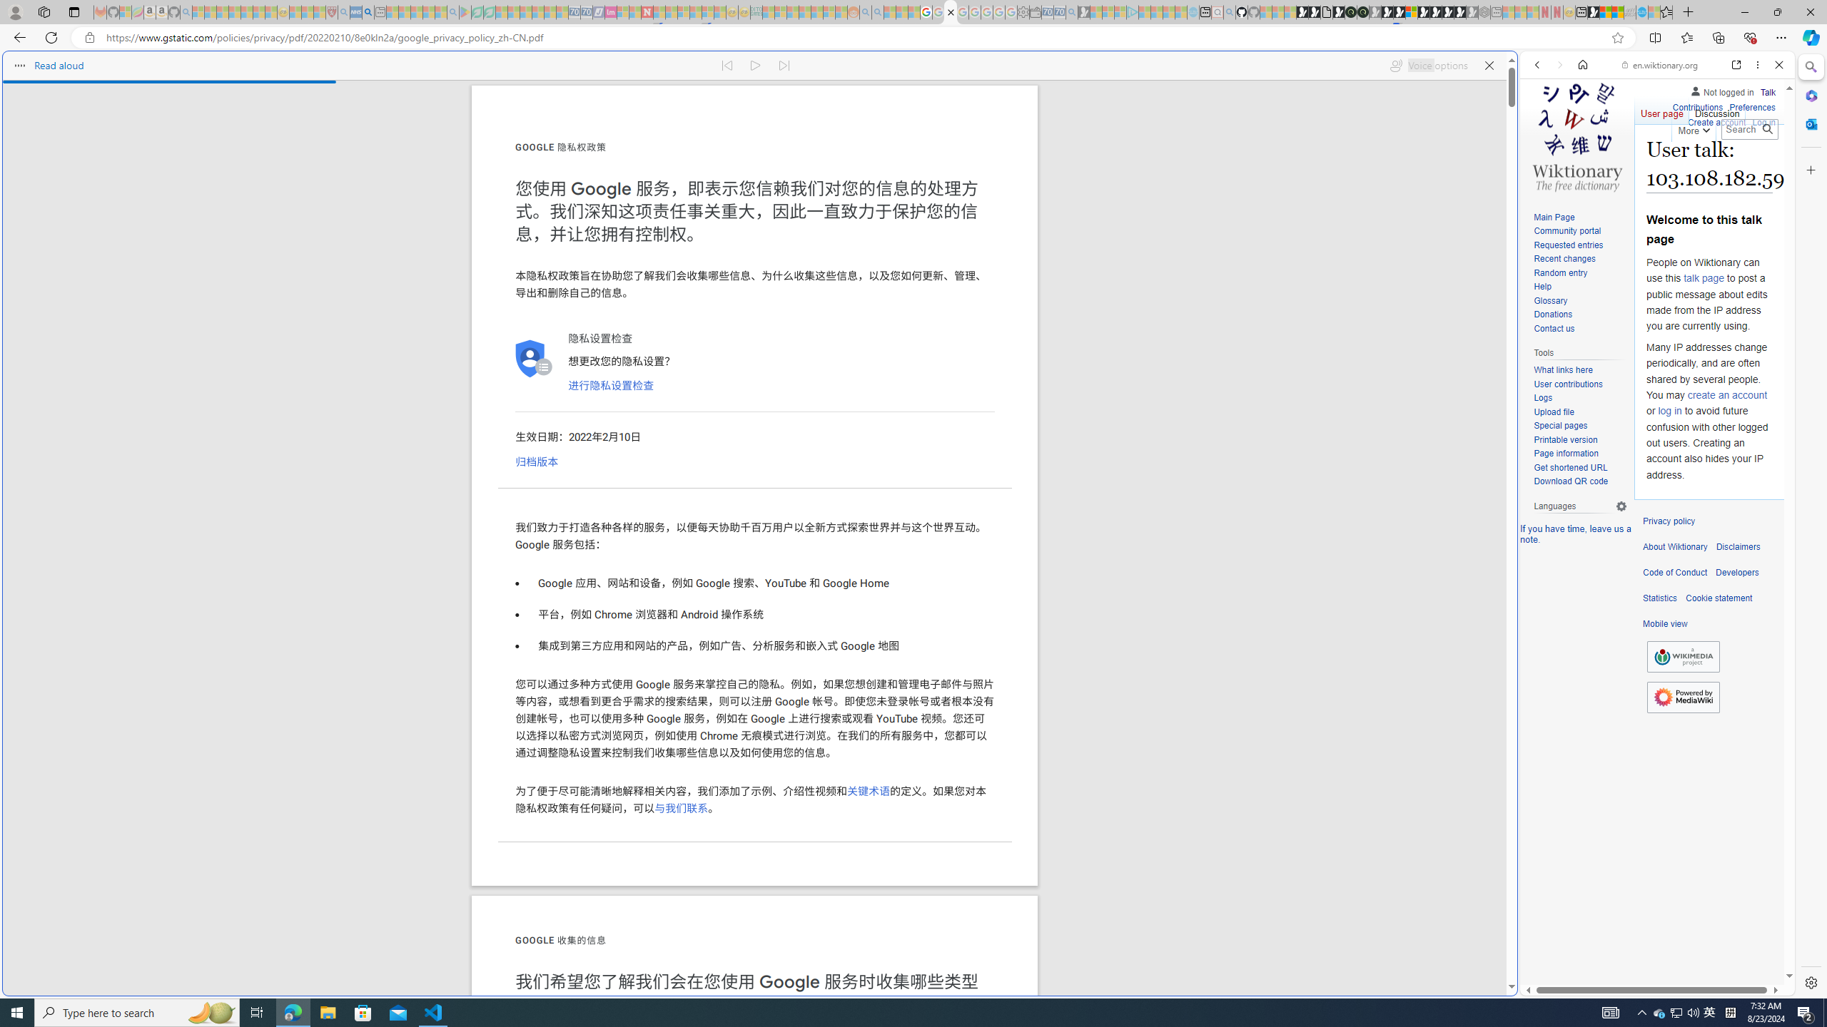  I want to click on Wallet - Sleeping, so click(1035, 12).